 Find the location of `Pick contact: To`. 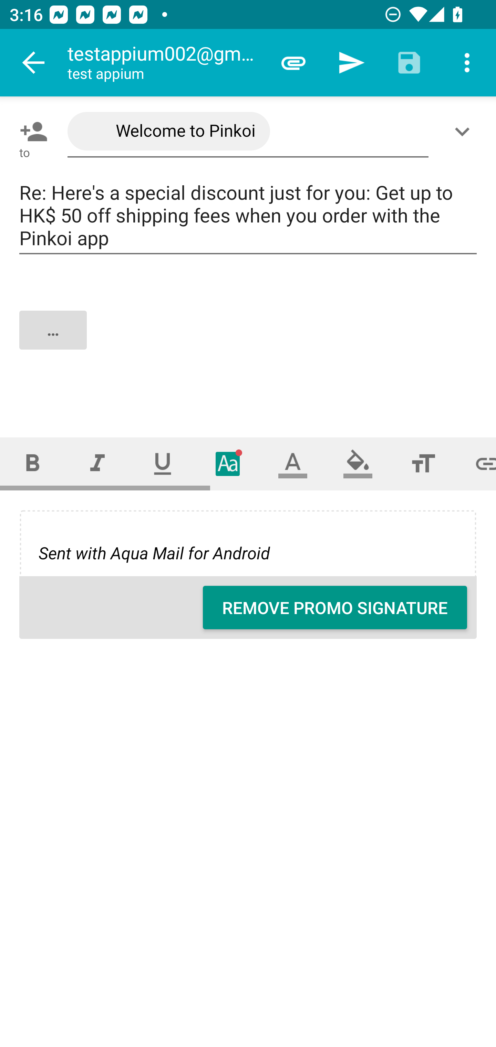

Pick contact: To is located at coordinates (31, 131).